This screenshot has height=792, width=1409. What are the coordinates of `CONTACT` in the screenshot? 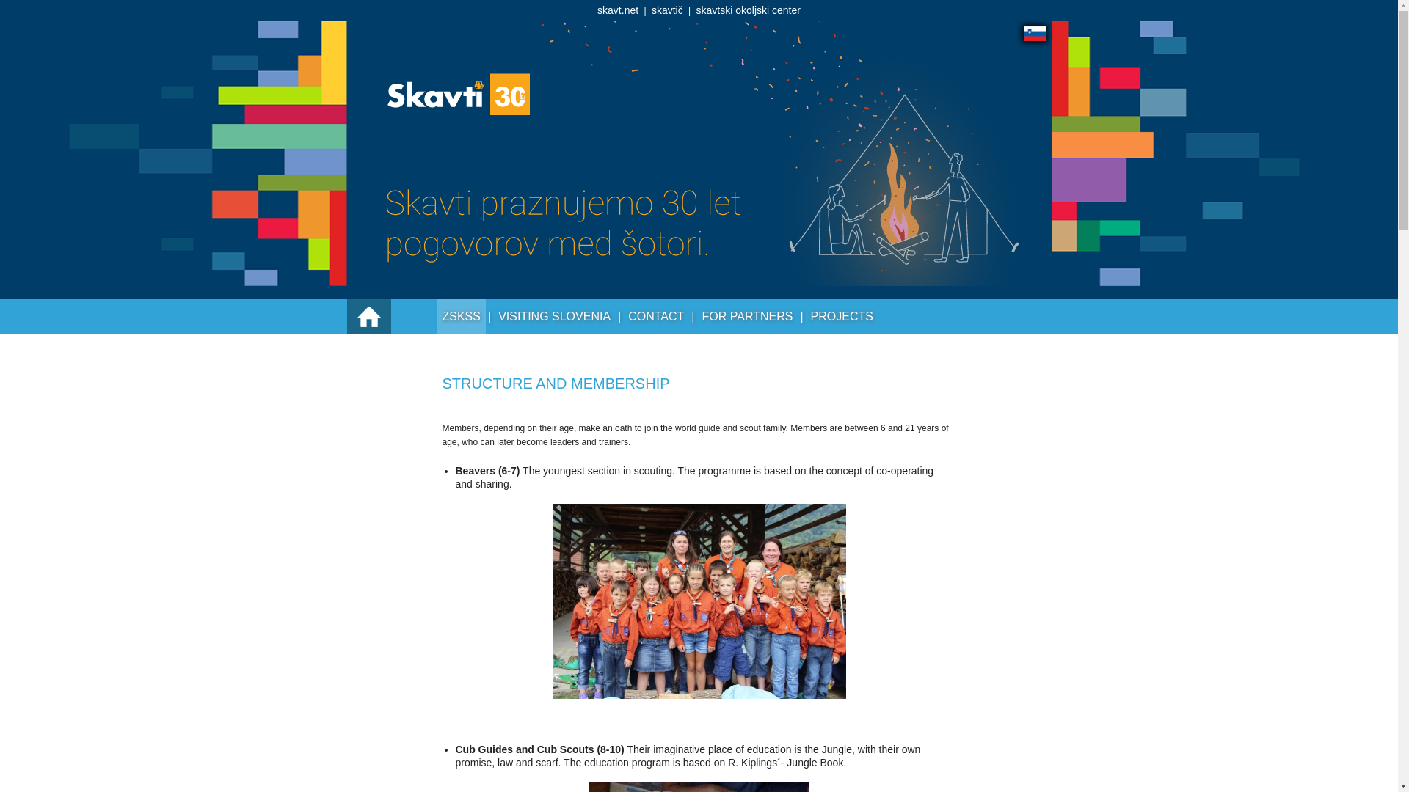 It's located at (655, 317).